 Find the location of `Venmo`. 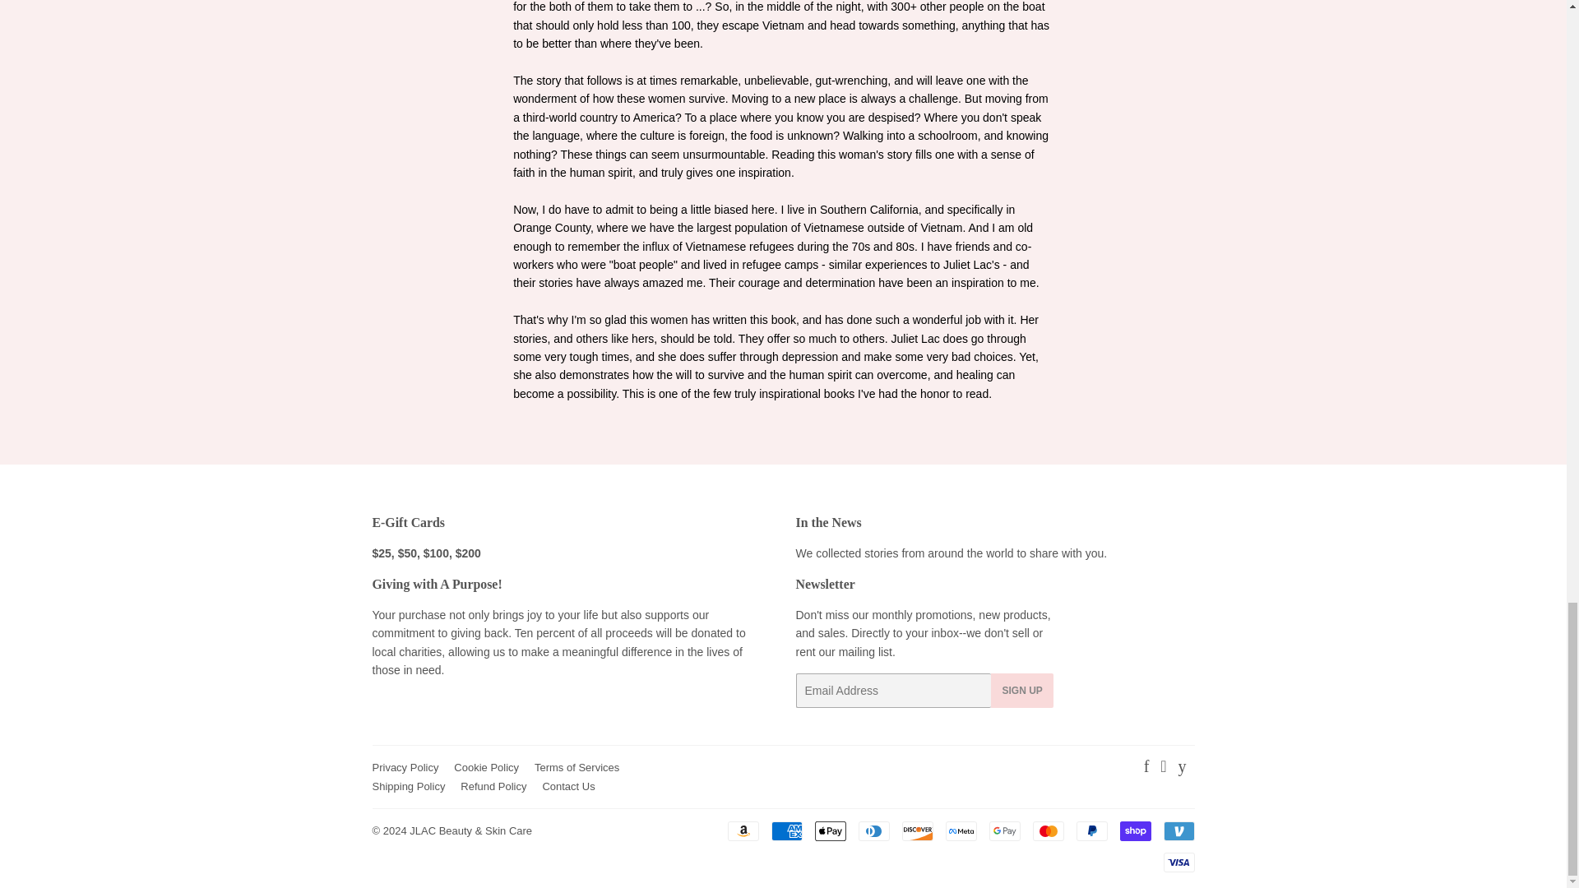

Venmo is located at coordinates (1178, 830).